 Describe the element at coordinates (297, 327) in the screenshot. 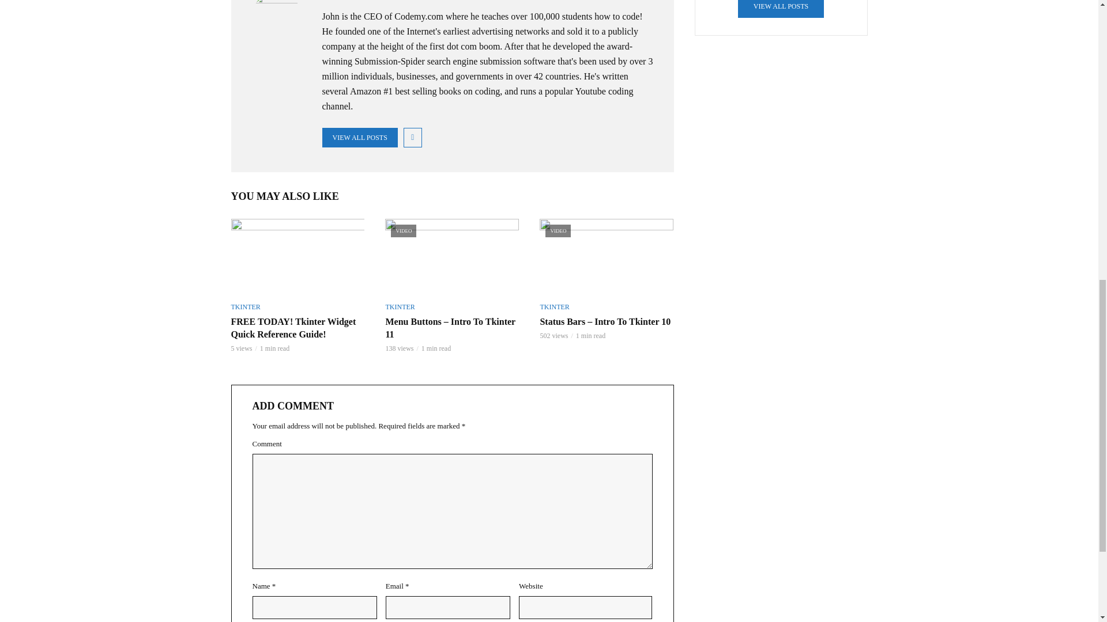

I see `FREE TODAY! Tkinter Widget Quick Reference Guide!` at that location.